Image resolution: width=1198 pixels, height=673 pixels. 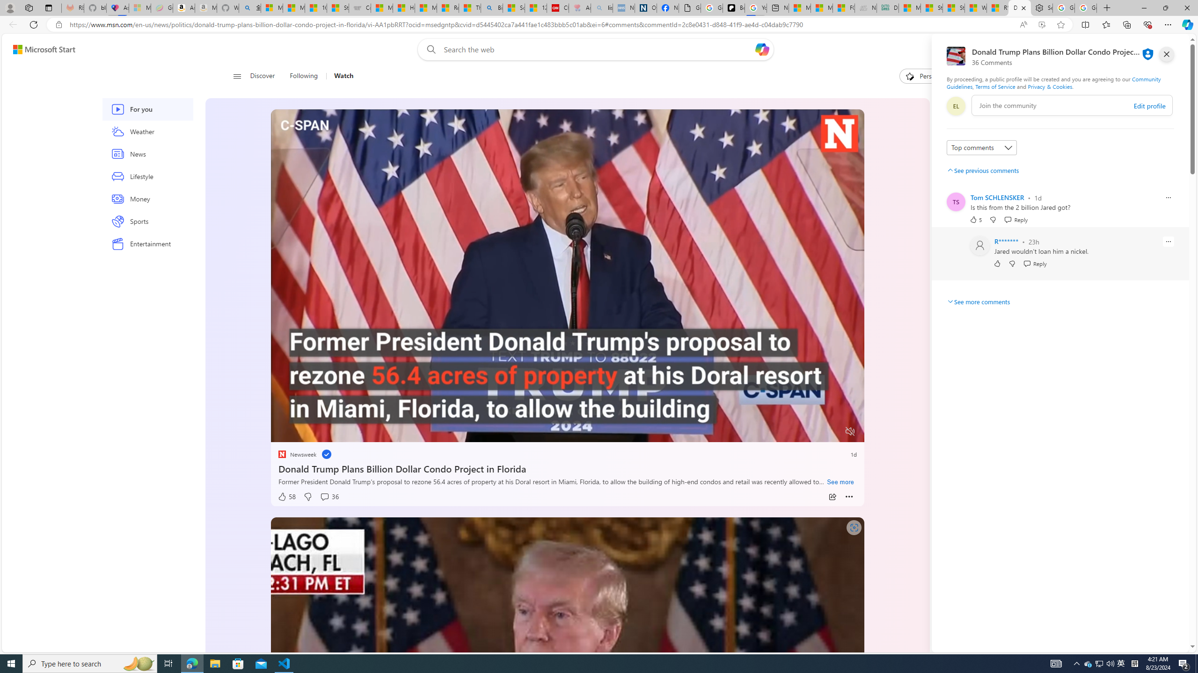 What do you see at coordinates (832, 432) in the screenshot?
I see `Fullscreen` at bounding box center [832, 432].